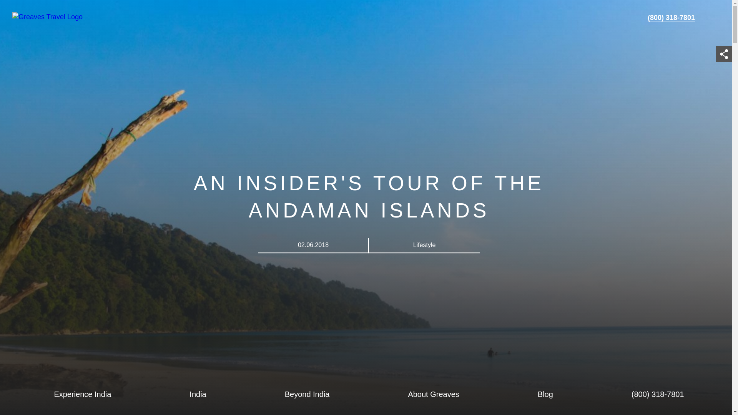 The image size is (738, 415). I want to click on Lifestyle, so click(424, 244).